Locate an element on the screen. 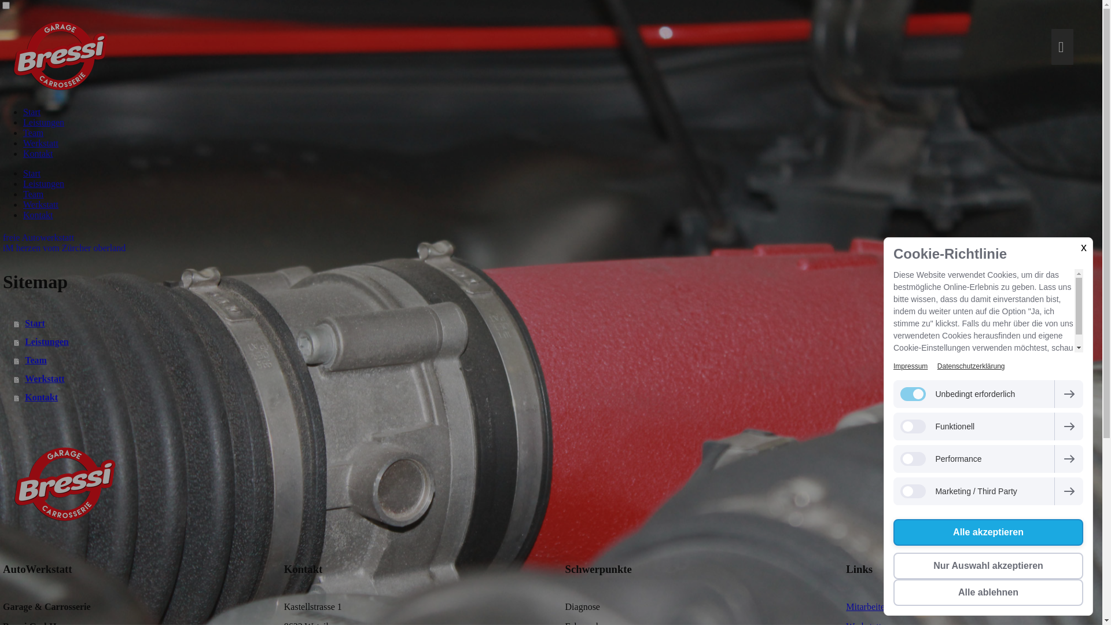 Image resolution: width=1111 pixels, height=625 pixels. Start is located at coordinates (32, 112).